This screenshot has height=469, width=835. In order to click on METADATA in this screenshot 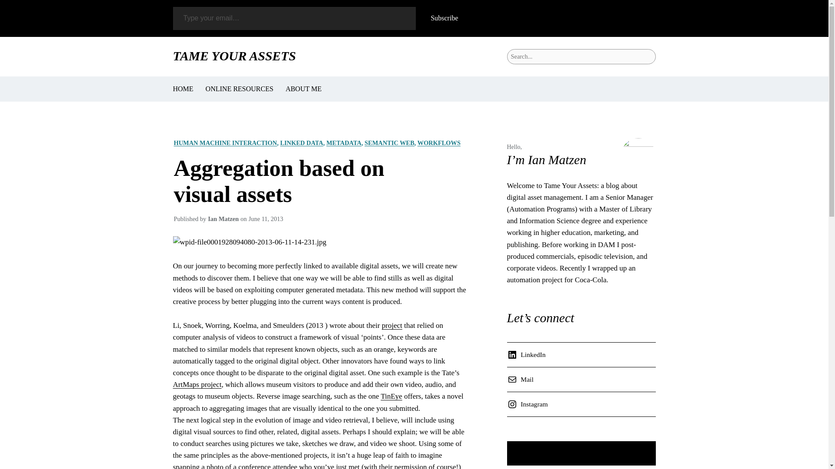, I will do `click(344, 142)`.